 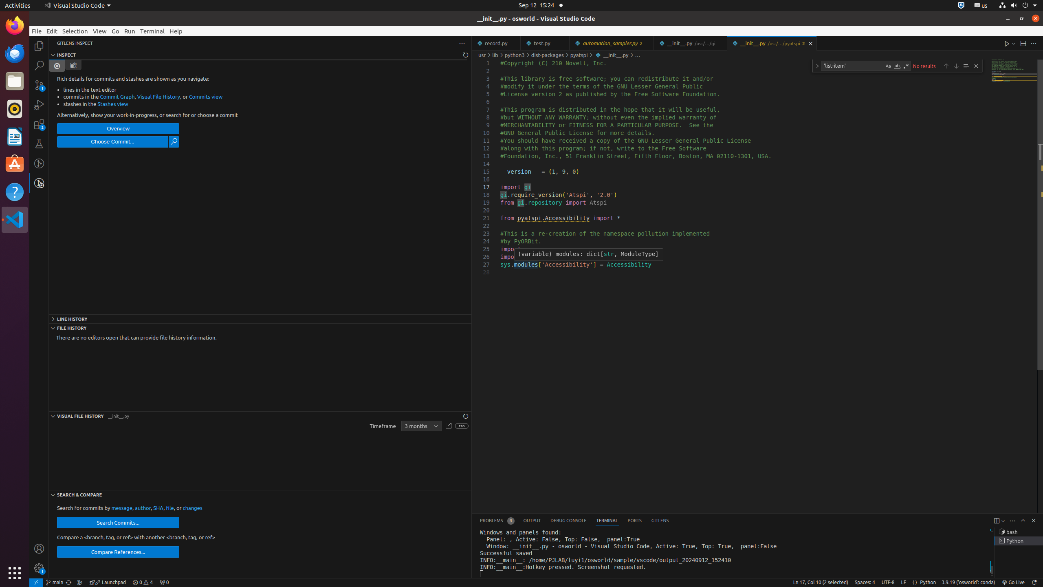 I want to click on Output (Ctrl+K Ctrl+H), so click(x=532, y=521).